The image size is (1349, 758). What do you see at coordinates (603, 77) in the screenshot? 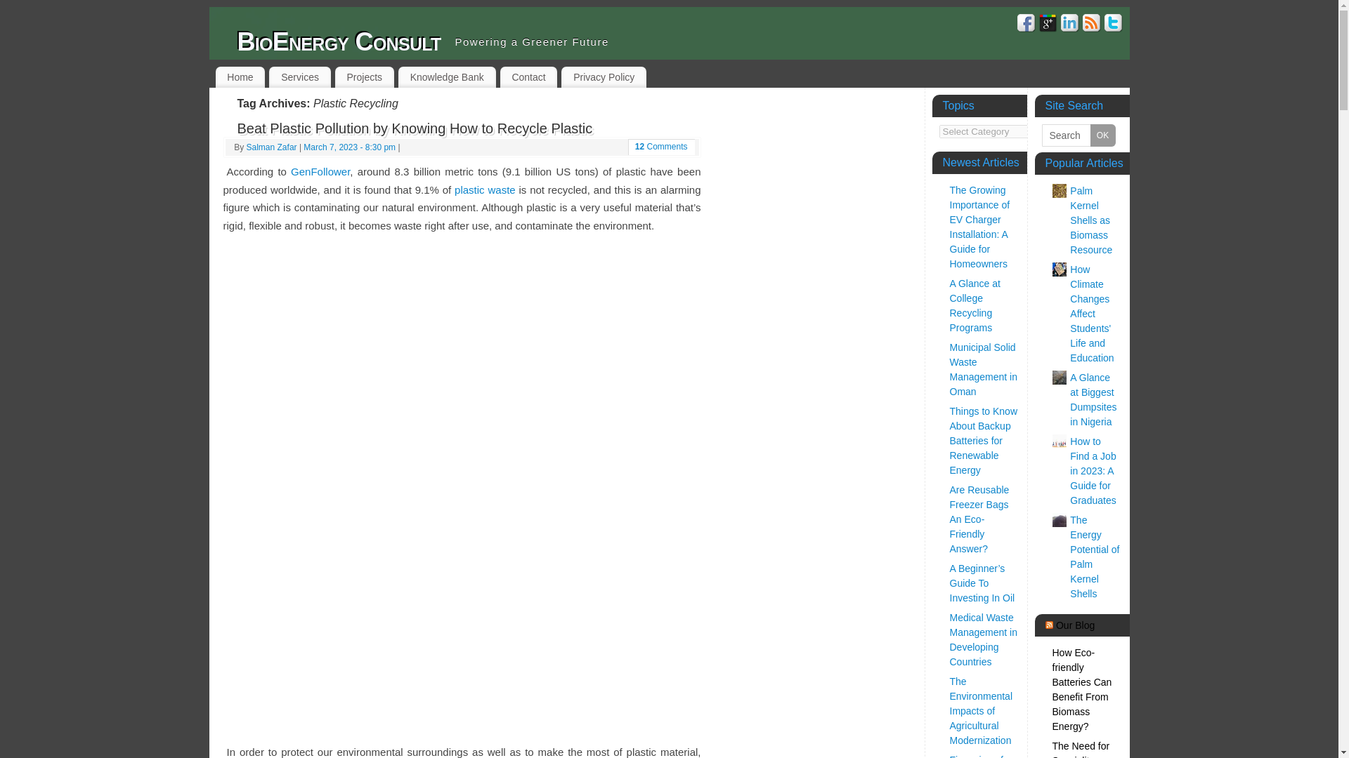
I see `Privacy Policy` at bounding box center [603, 77].